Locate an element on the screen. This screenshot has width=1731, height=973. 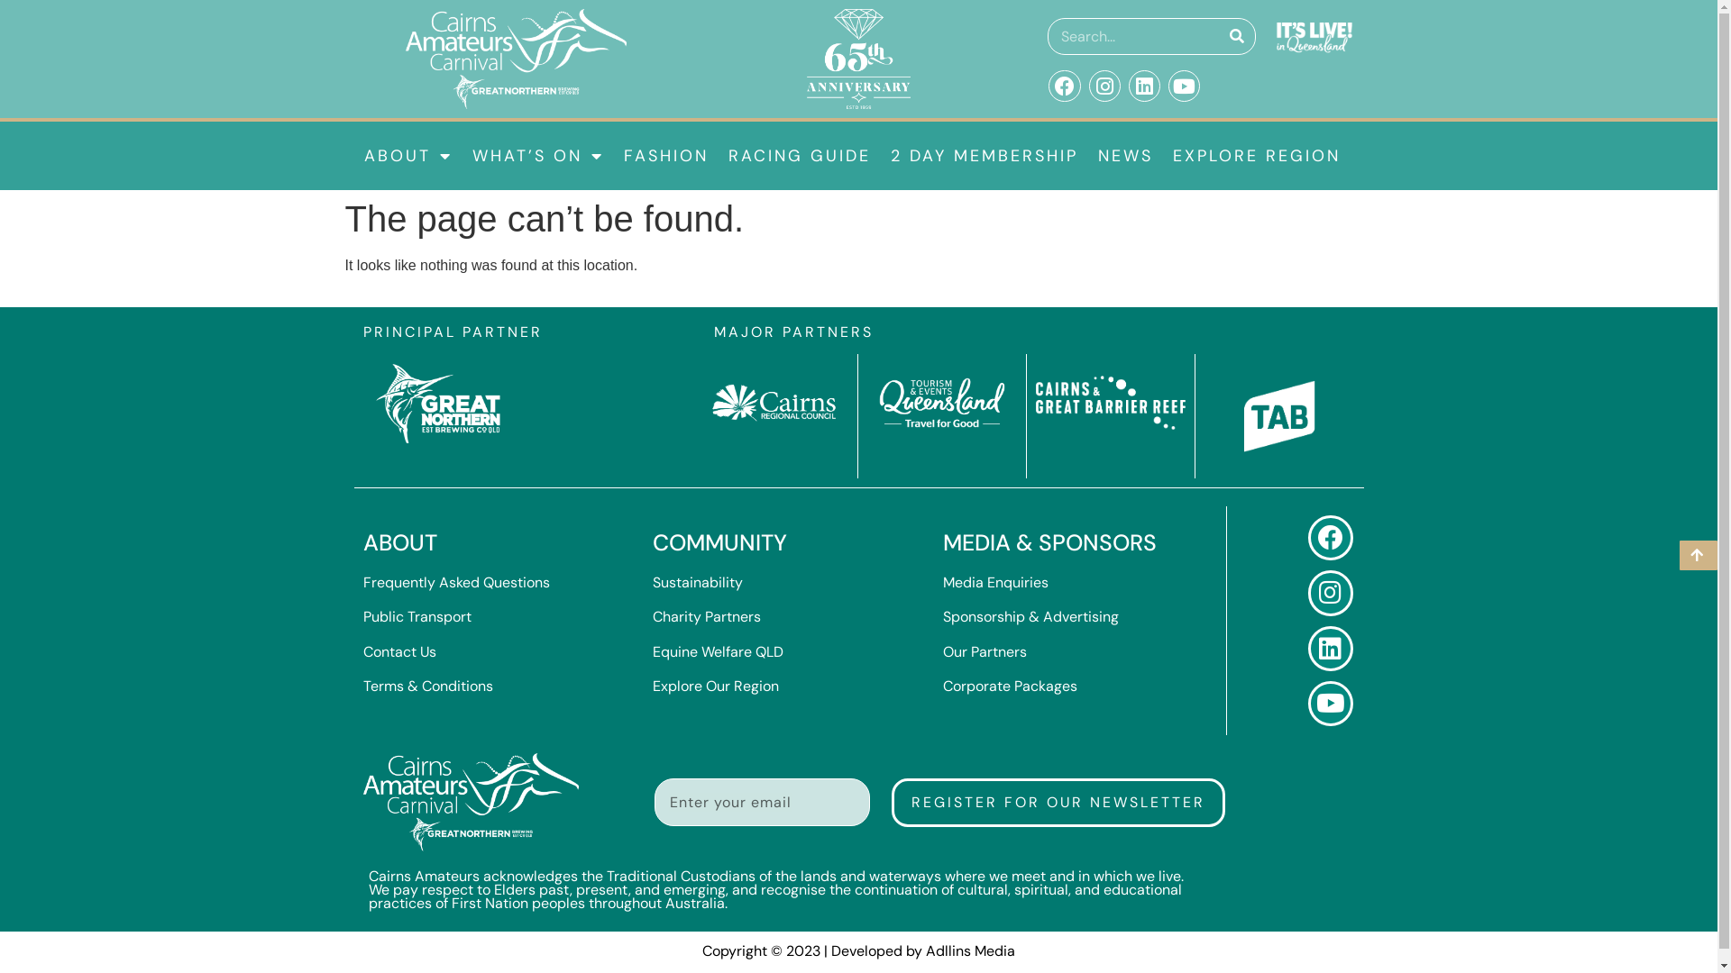
NEWS is located at coordinates (1125, 156).